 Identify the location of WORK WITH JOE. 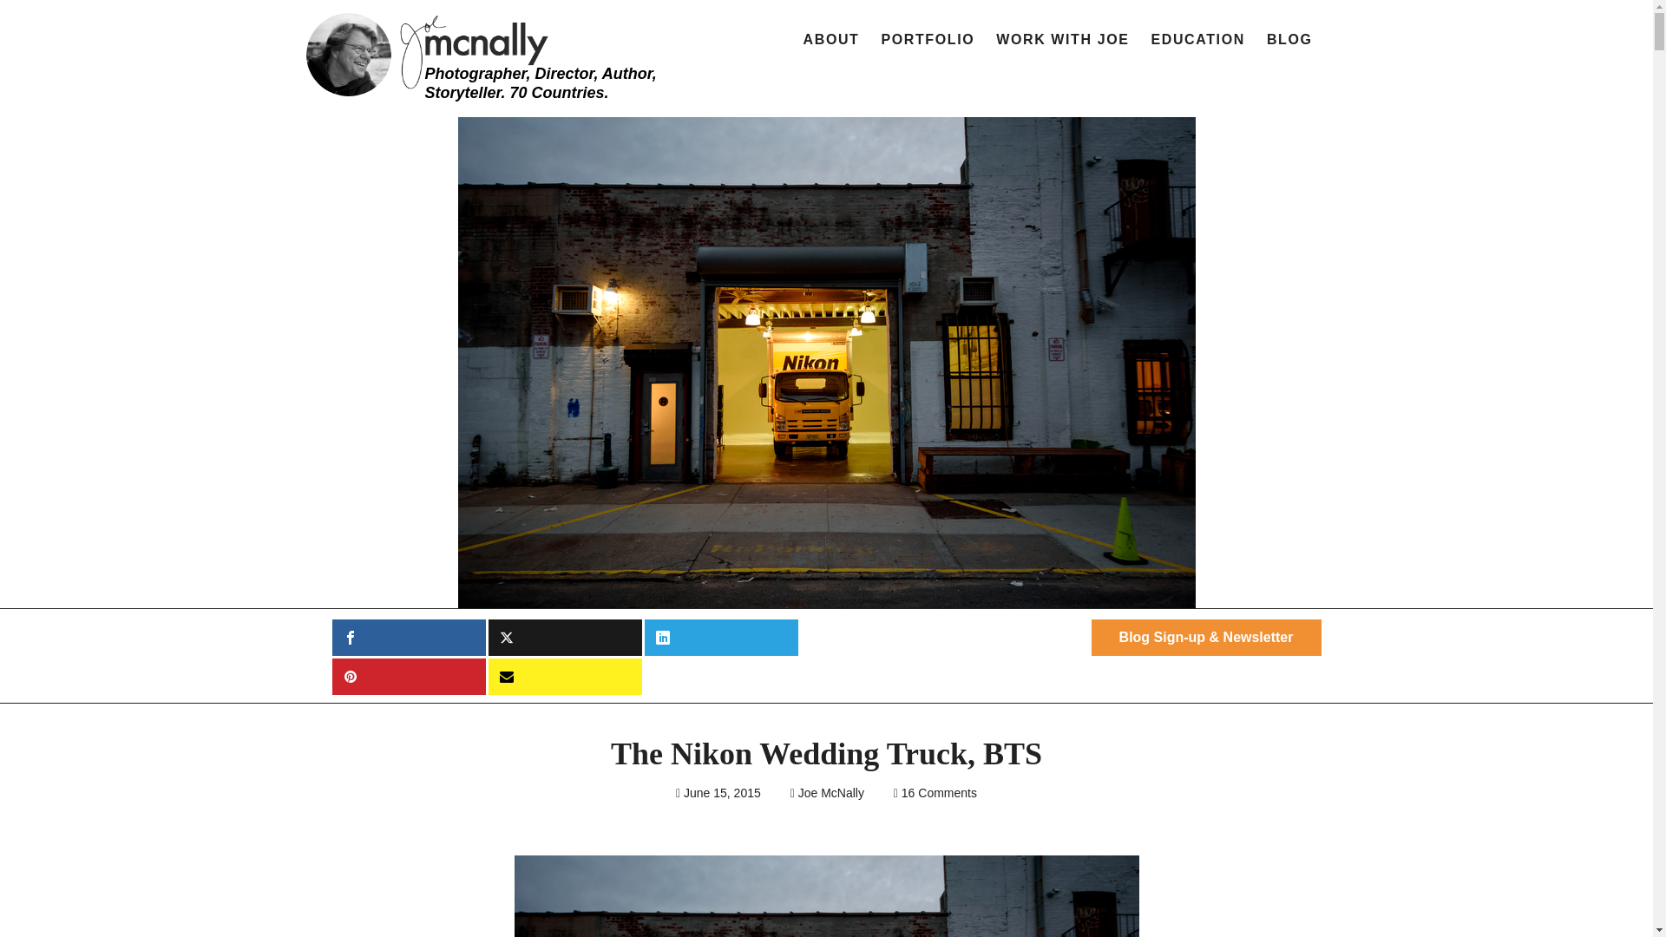
(1062, 40).